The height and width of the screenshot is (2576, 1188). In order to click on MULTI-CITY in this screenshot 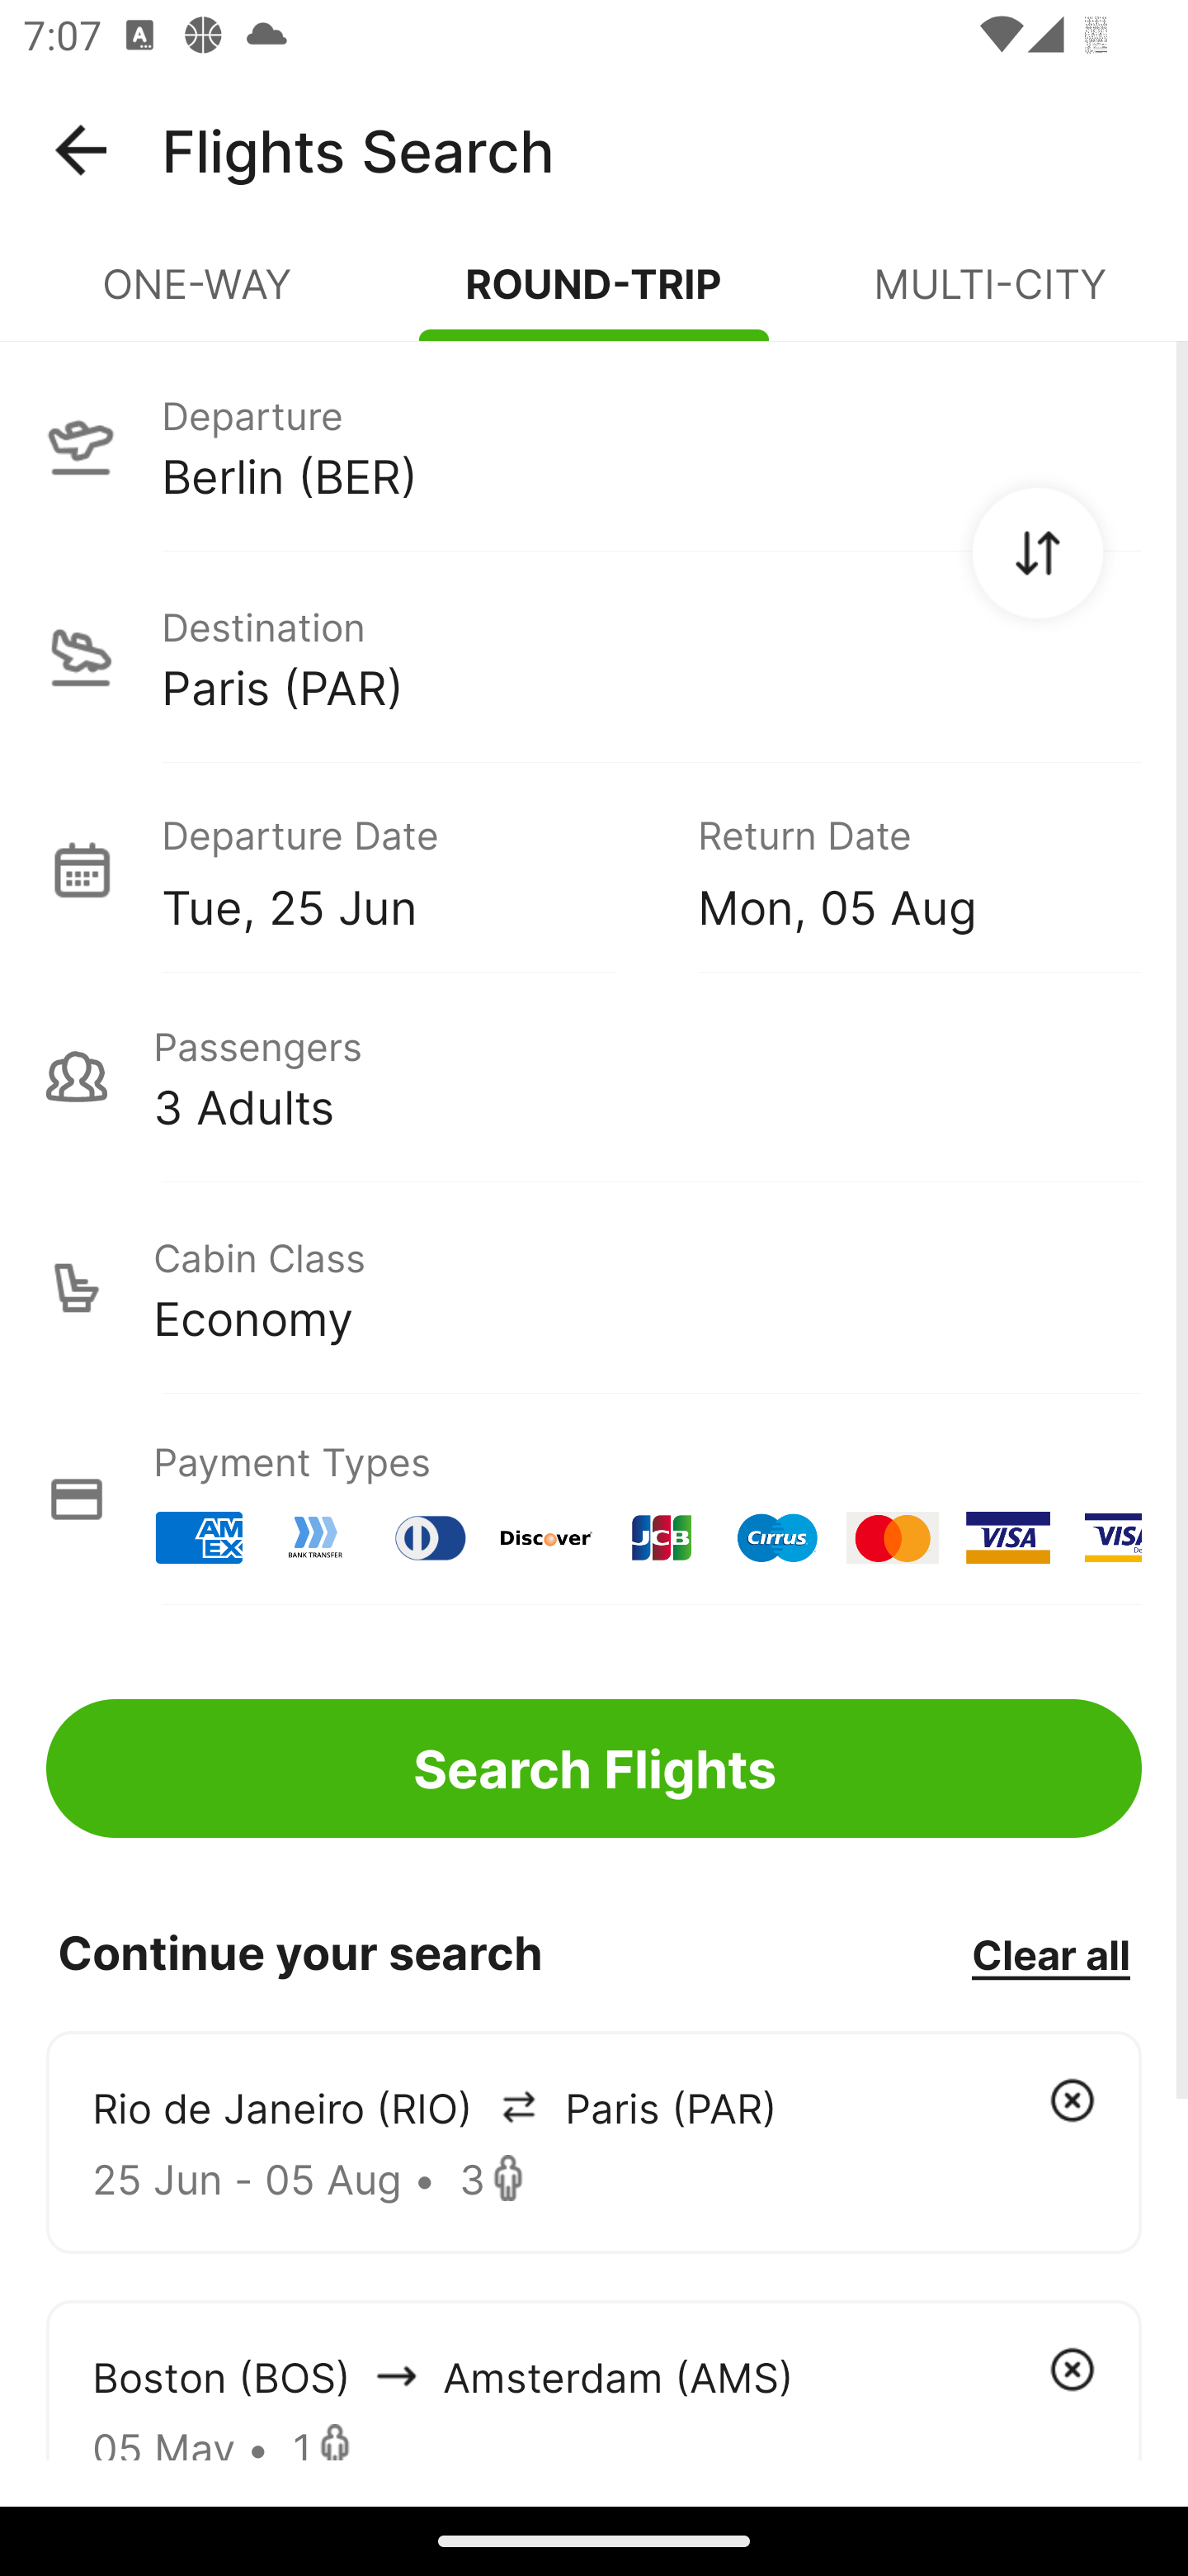, I will do `click(990, 297)`.